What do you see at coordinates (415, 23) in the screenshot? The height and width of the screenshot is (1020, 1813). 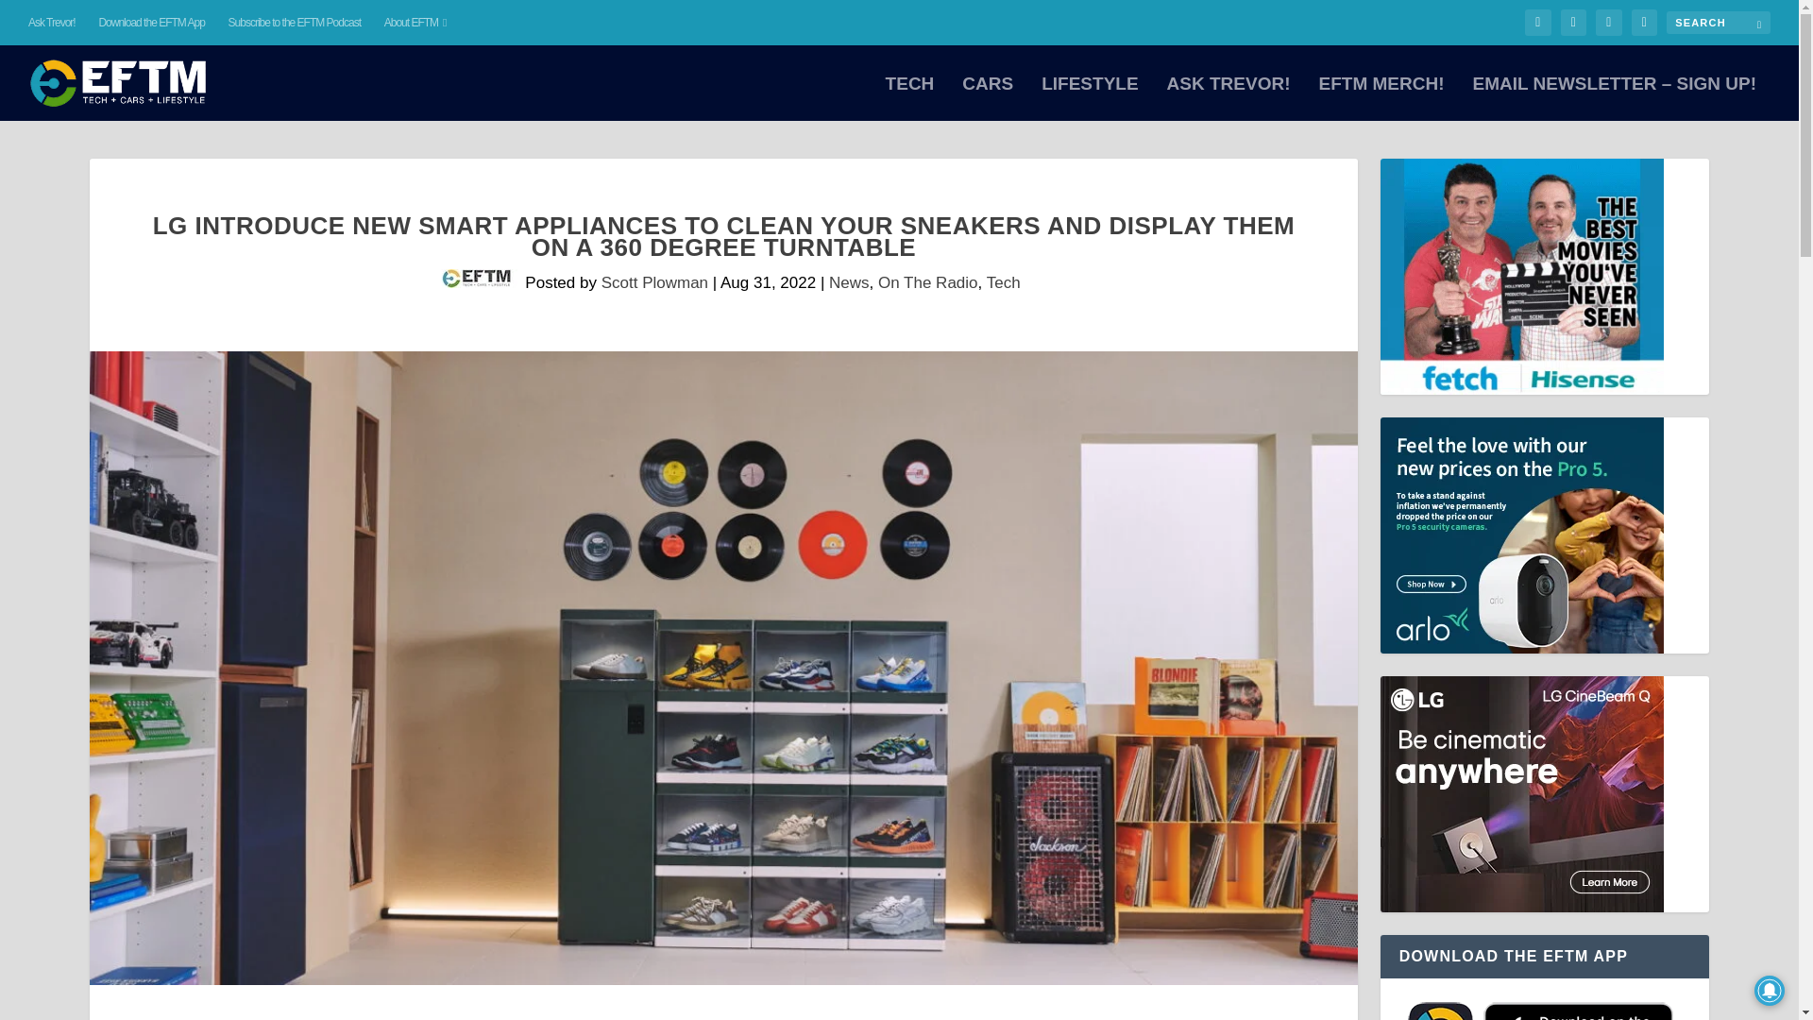 I see `About EFTM` at bounding box center [415, 23].